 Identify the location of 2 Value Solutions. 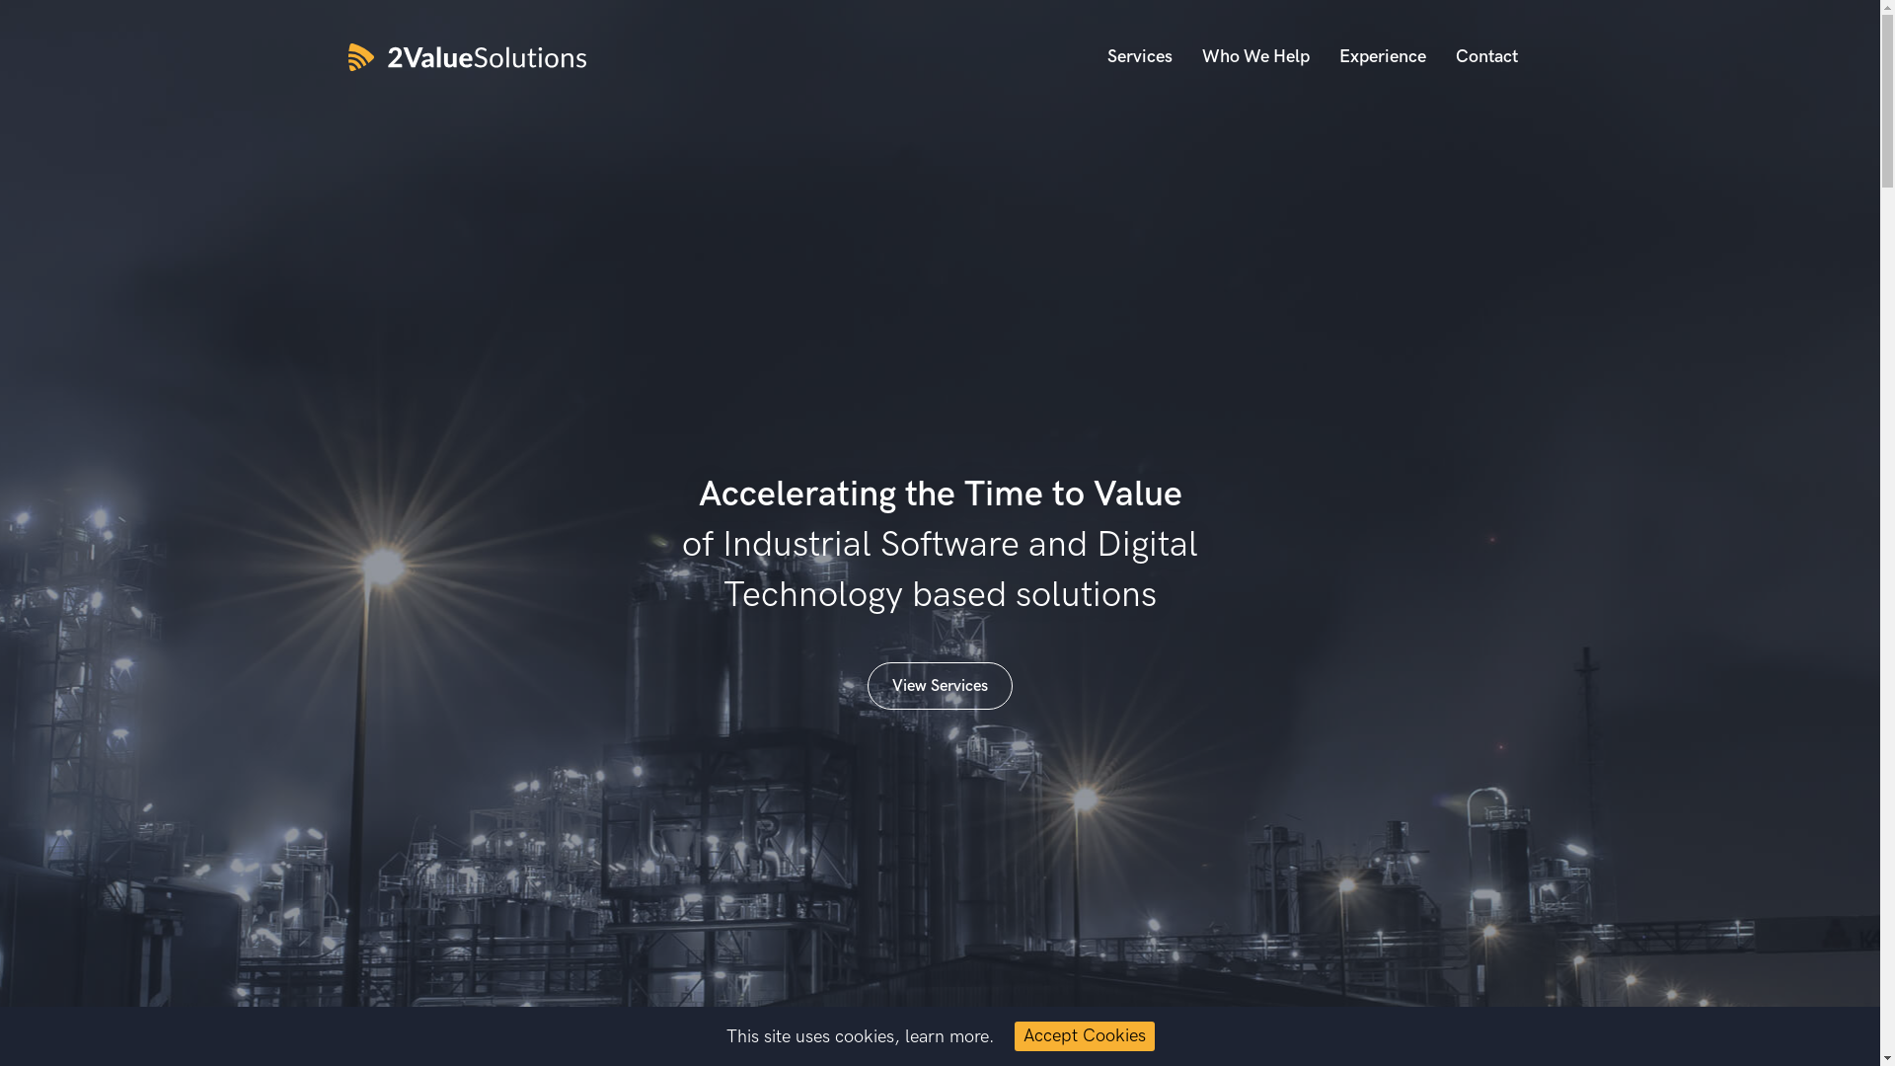
(471, 57).